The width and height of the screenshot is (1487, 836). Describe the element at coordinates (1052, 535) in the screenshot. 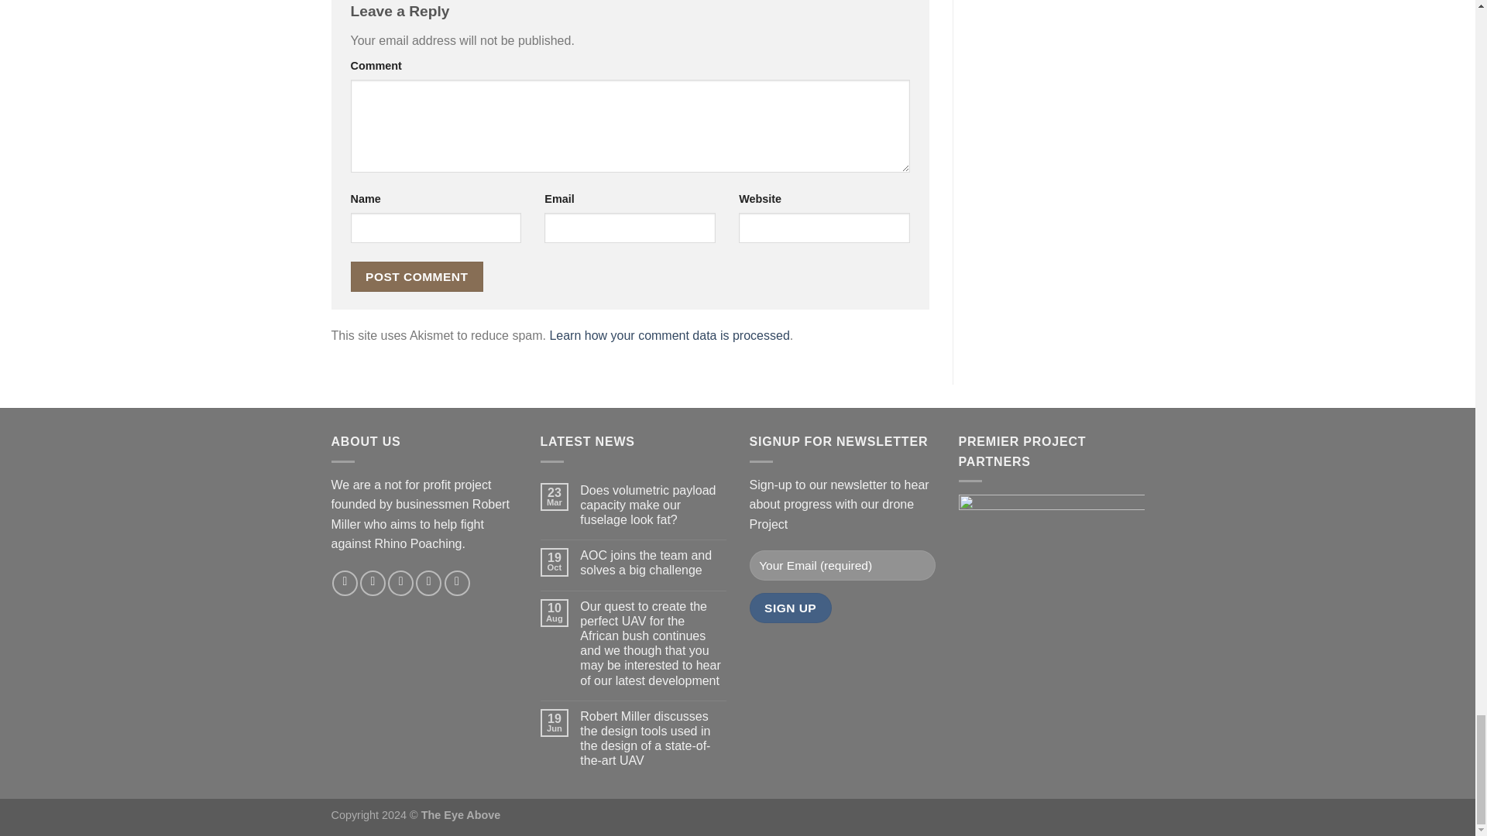

I see `Premier Project Partners` at that location.